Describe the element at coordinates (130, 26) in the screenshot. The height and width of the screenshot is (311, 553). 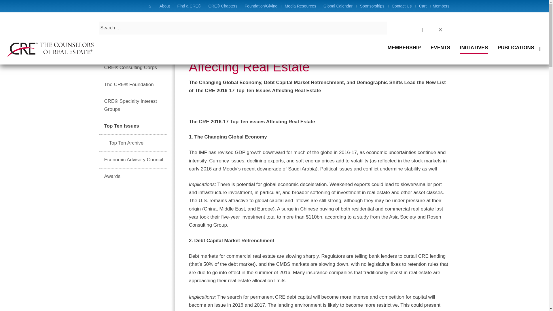
I see `Go to the Top Ten Issues category archives.` at that location.